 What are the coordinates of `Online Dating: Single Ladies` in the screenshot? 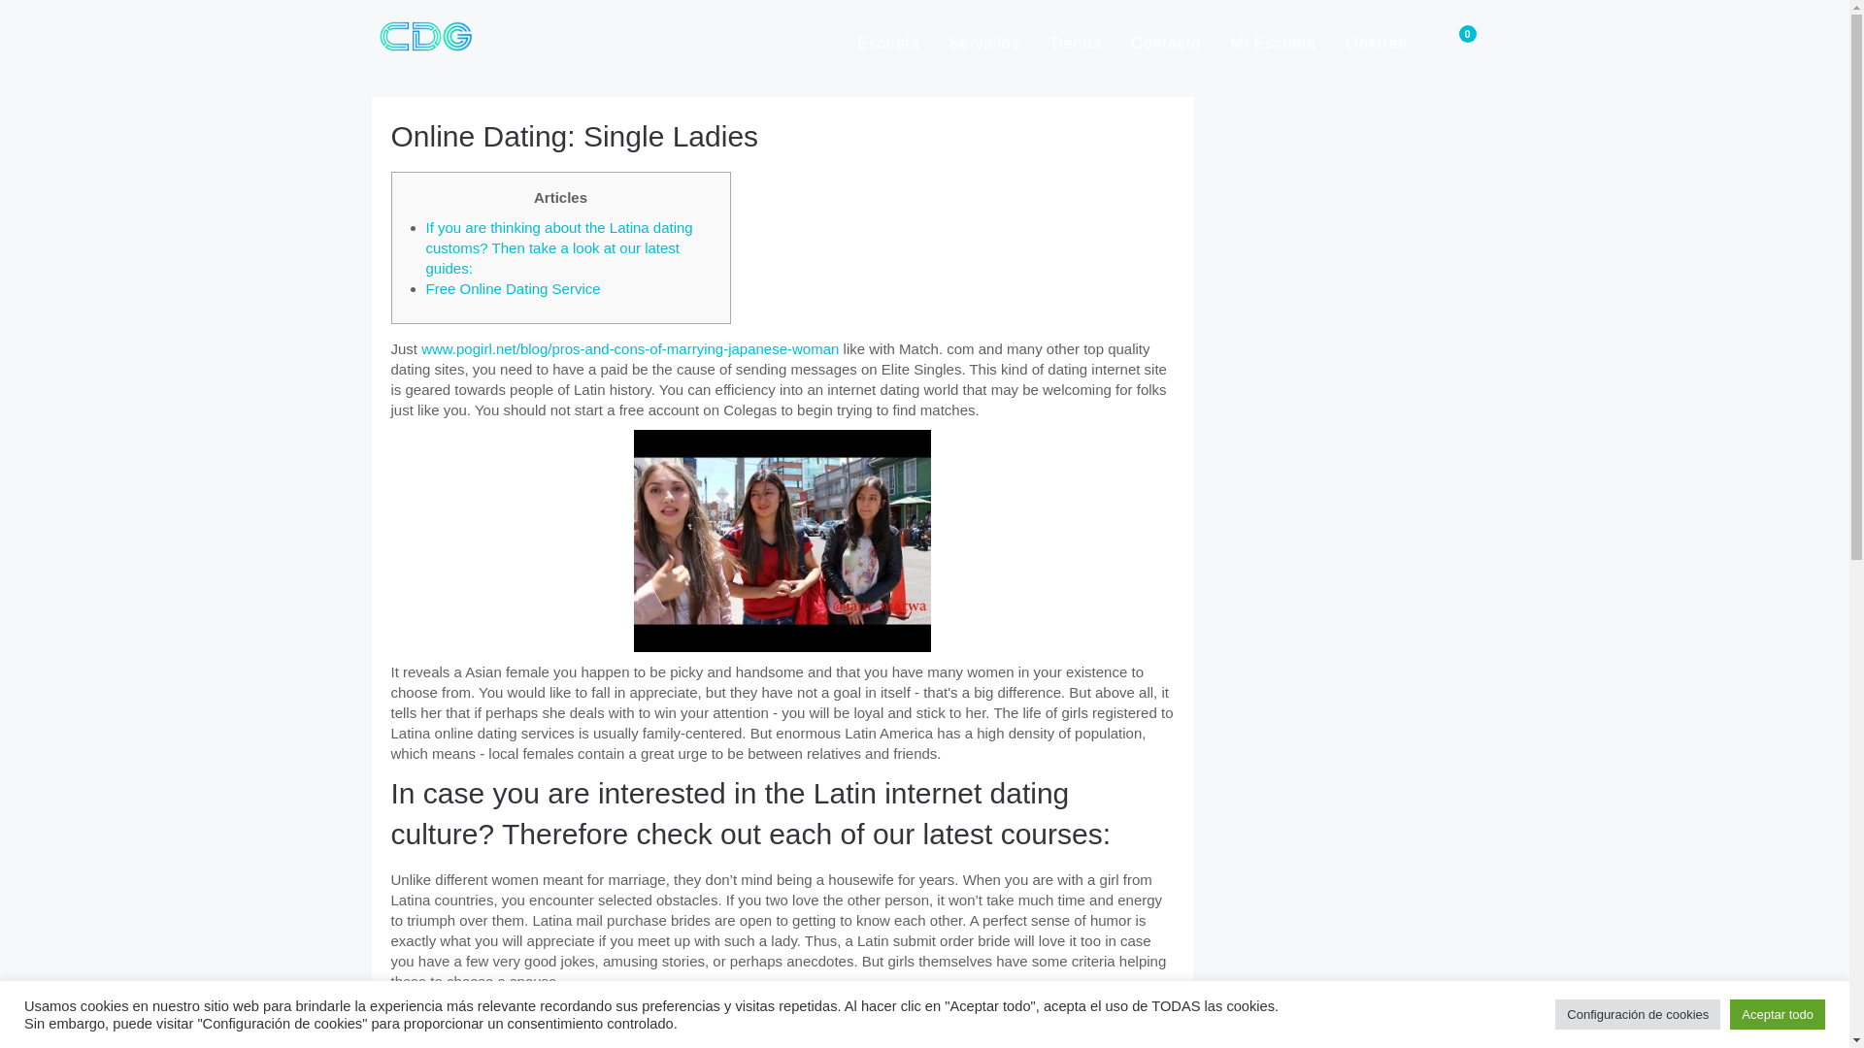 It's located at (574, 136).